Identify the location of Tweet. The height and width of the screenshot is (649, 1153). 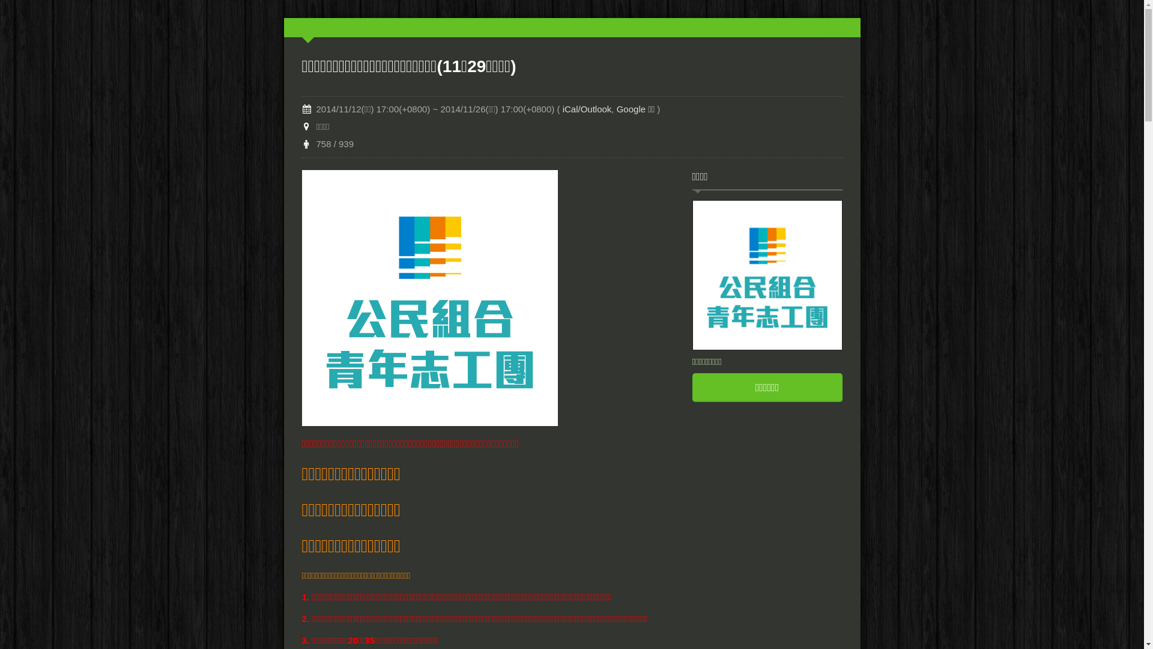
(830, 30).